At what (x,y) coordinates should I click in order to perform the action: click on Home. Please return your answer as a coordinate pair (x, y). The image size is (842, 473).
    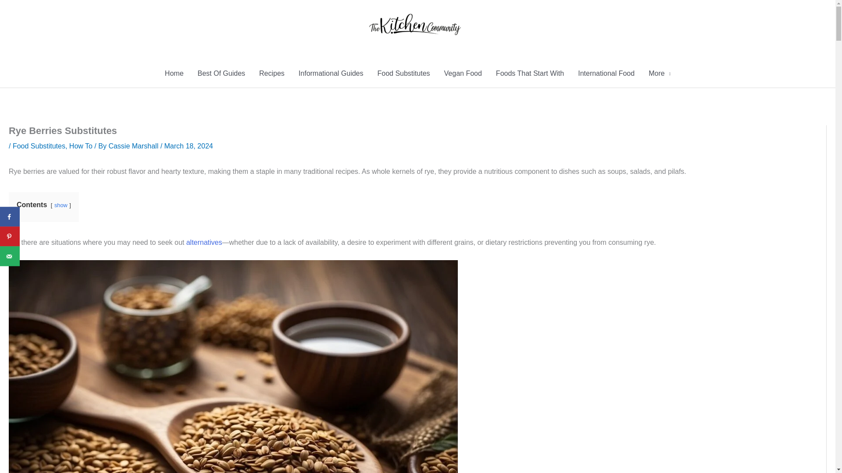
    Looking at the image, I should click on (175, 74).